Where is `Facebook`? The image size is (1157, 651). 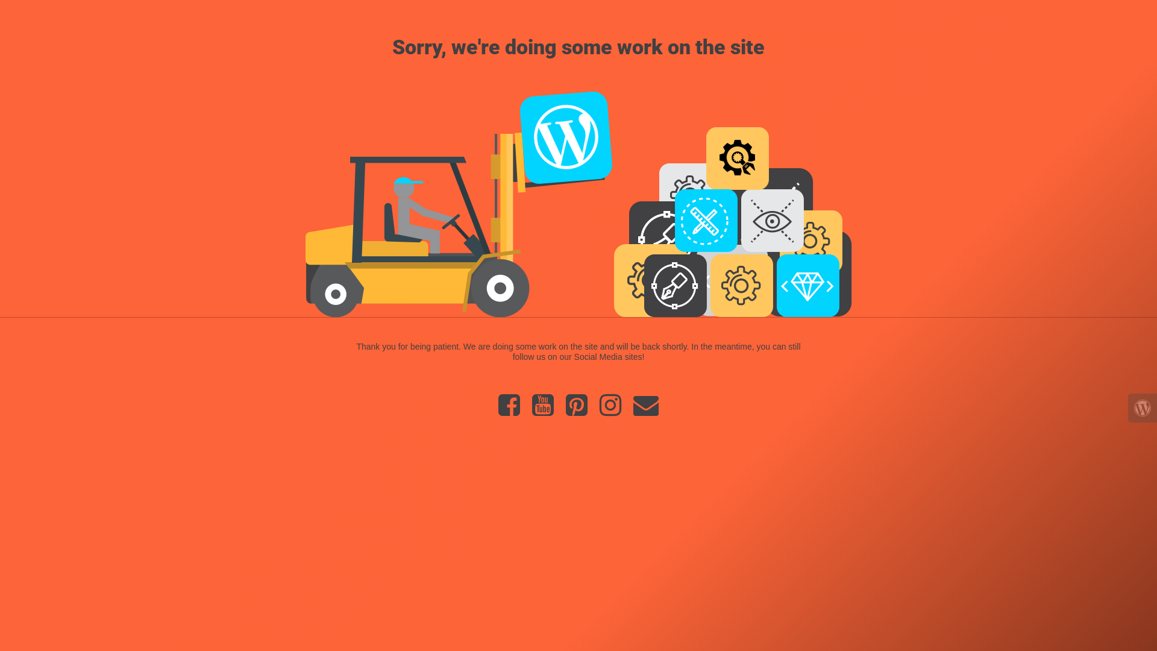
Facebook is located at coordinates (509, 411).